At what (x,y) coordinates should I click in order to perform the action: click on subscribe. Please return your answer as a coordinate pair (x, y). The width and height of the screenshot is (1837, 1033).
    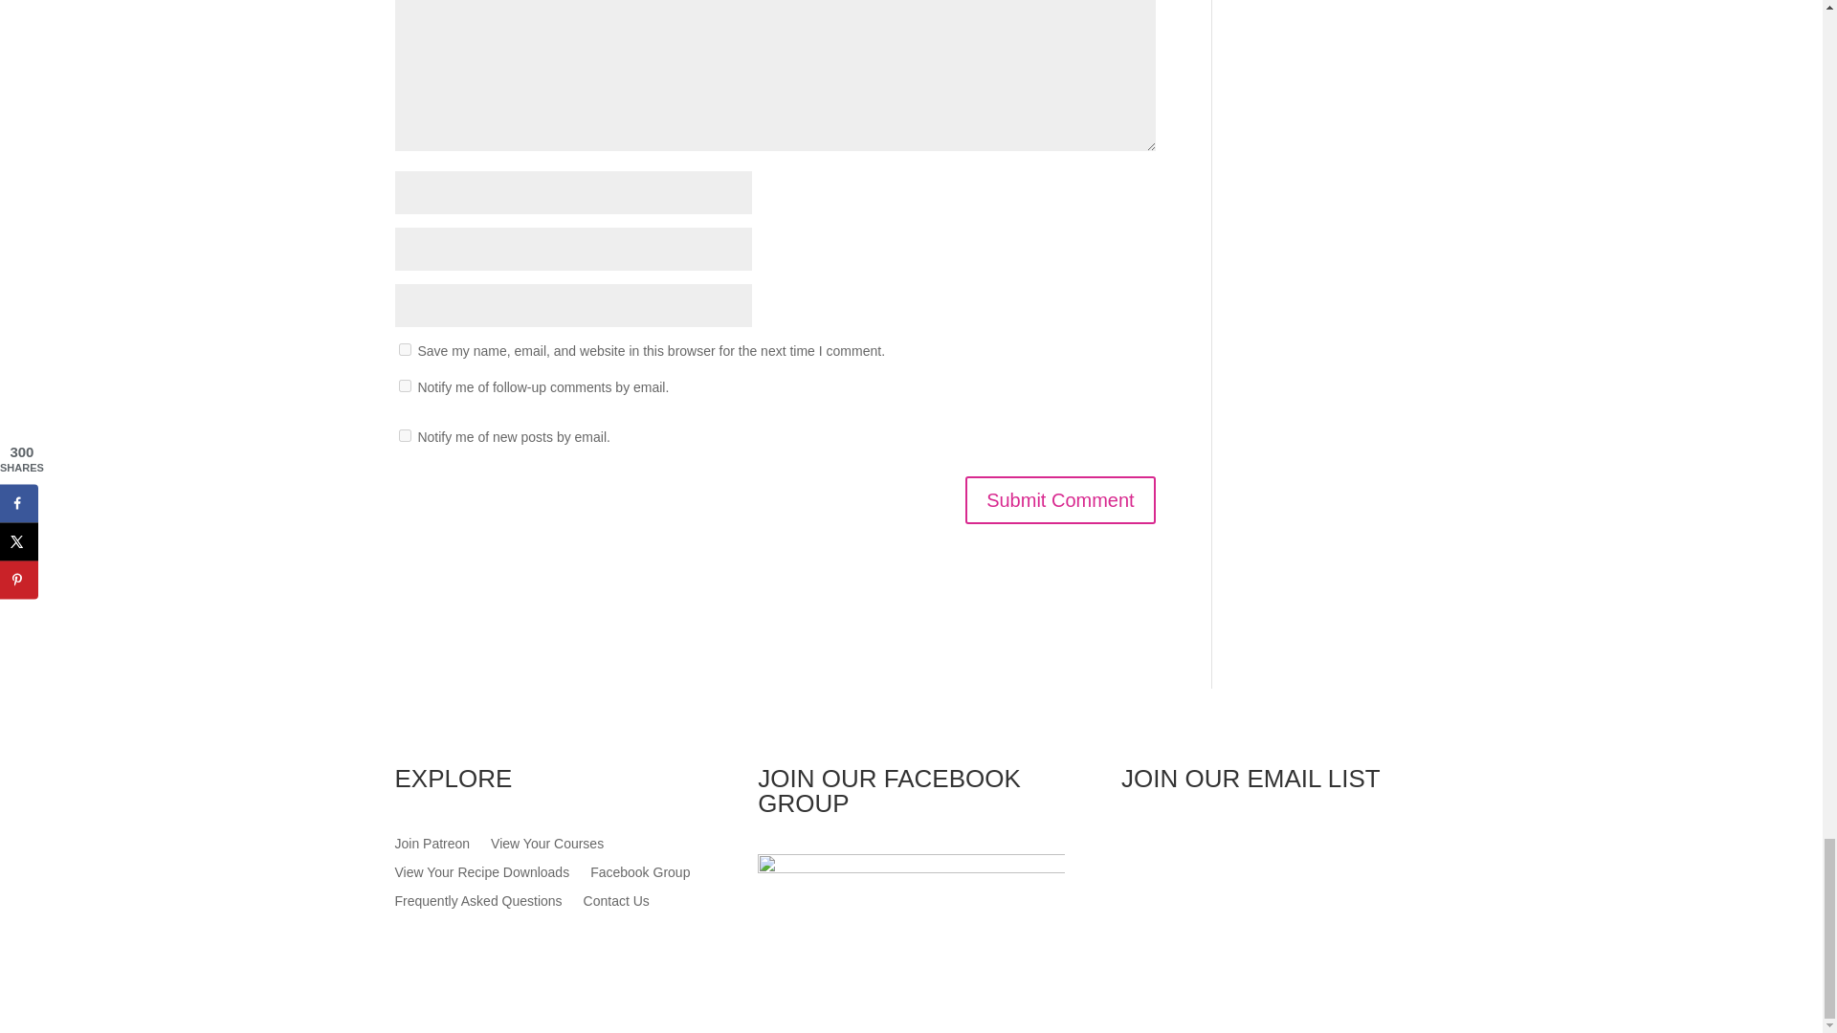
    Looking at the image, I should click on (404, 436).